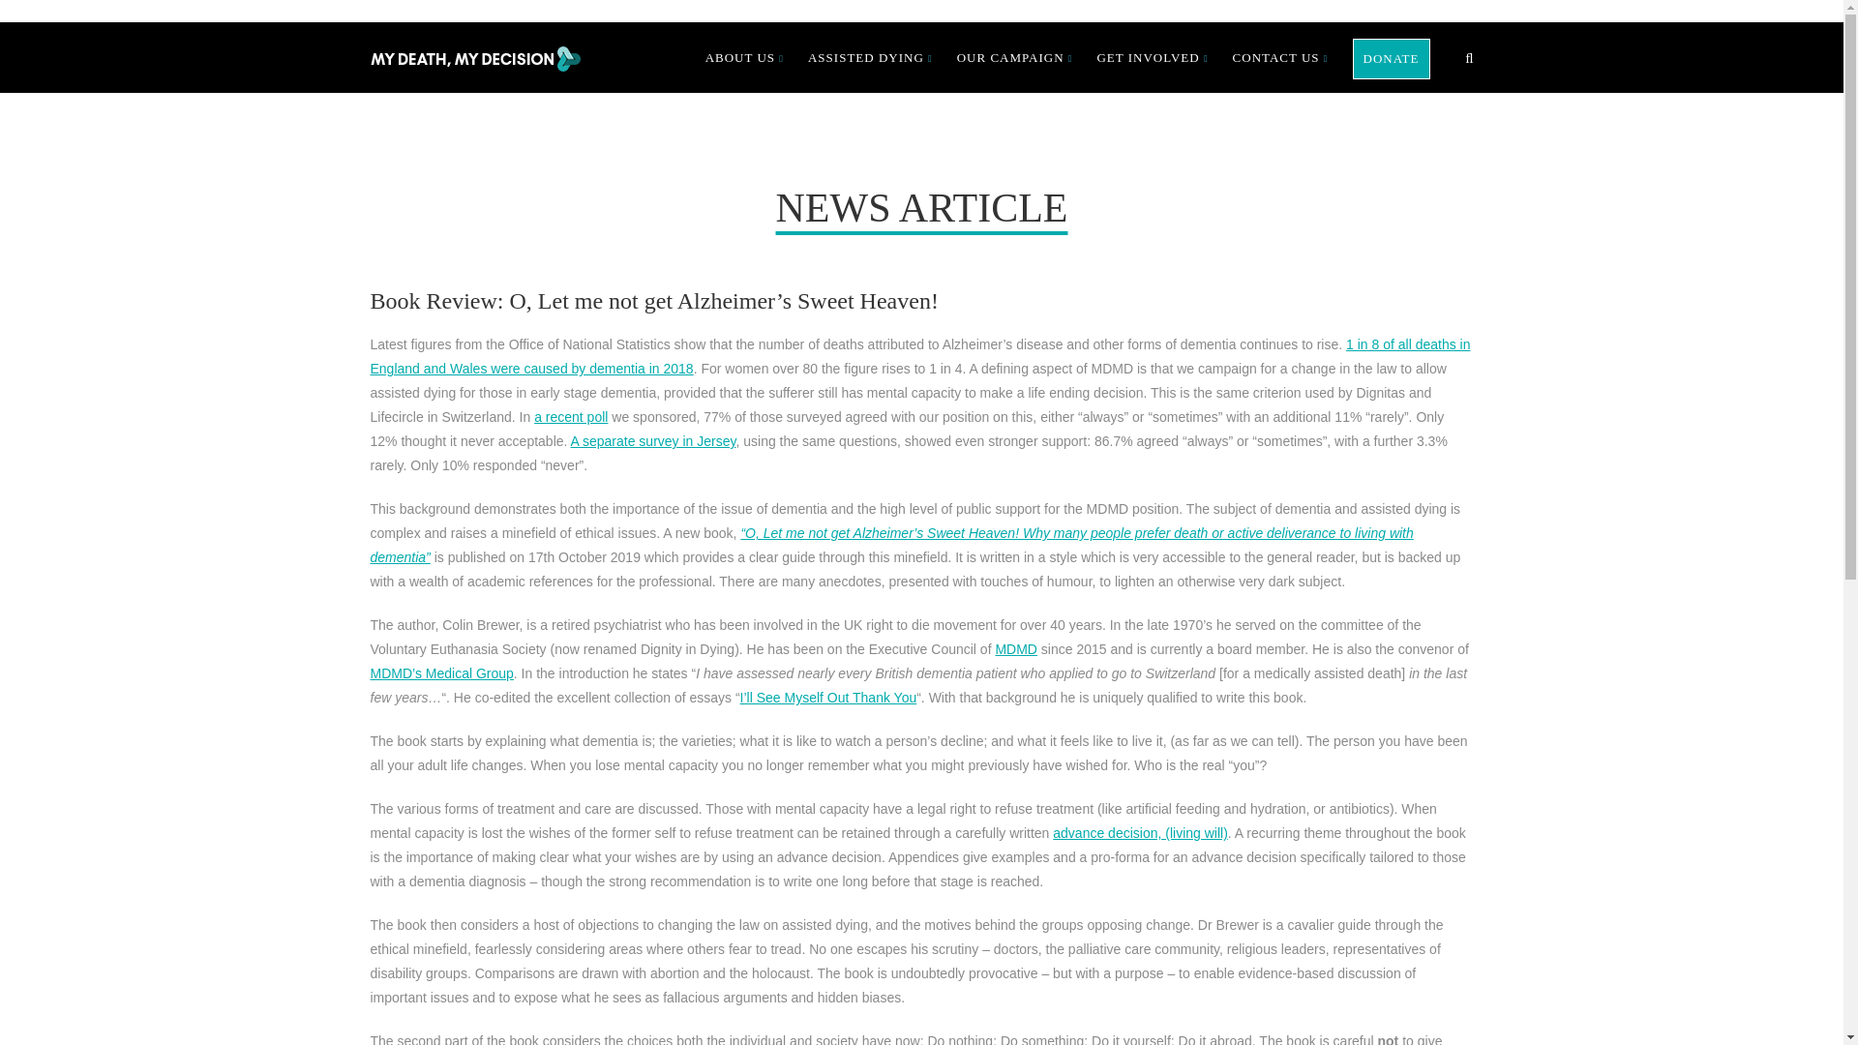 The width and height of the screenshot is (1858, 1045). Describe the element at coordinates (1152, 58) in the screenshot. I see `GET INVOLVED` at that location.